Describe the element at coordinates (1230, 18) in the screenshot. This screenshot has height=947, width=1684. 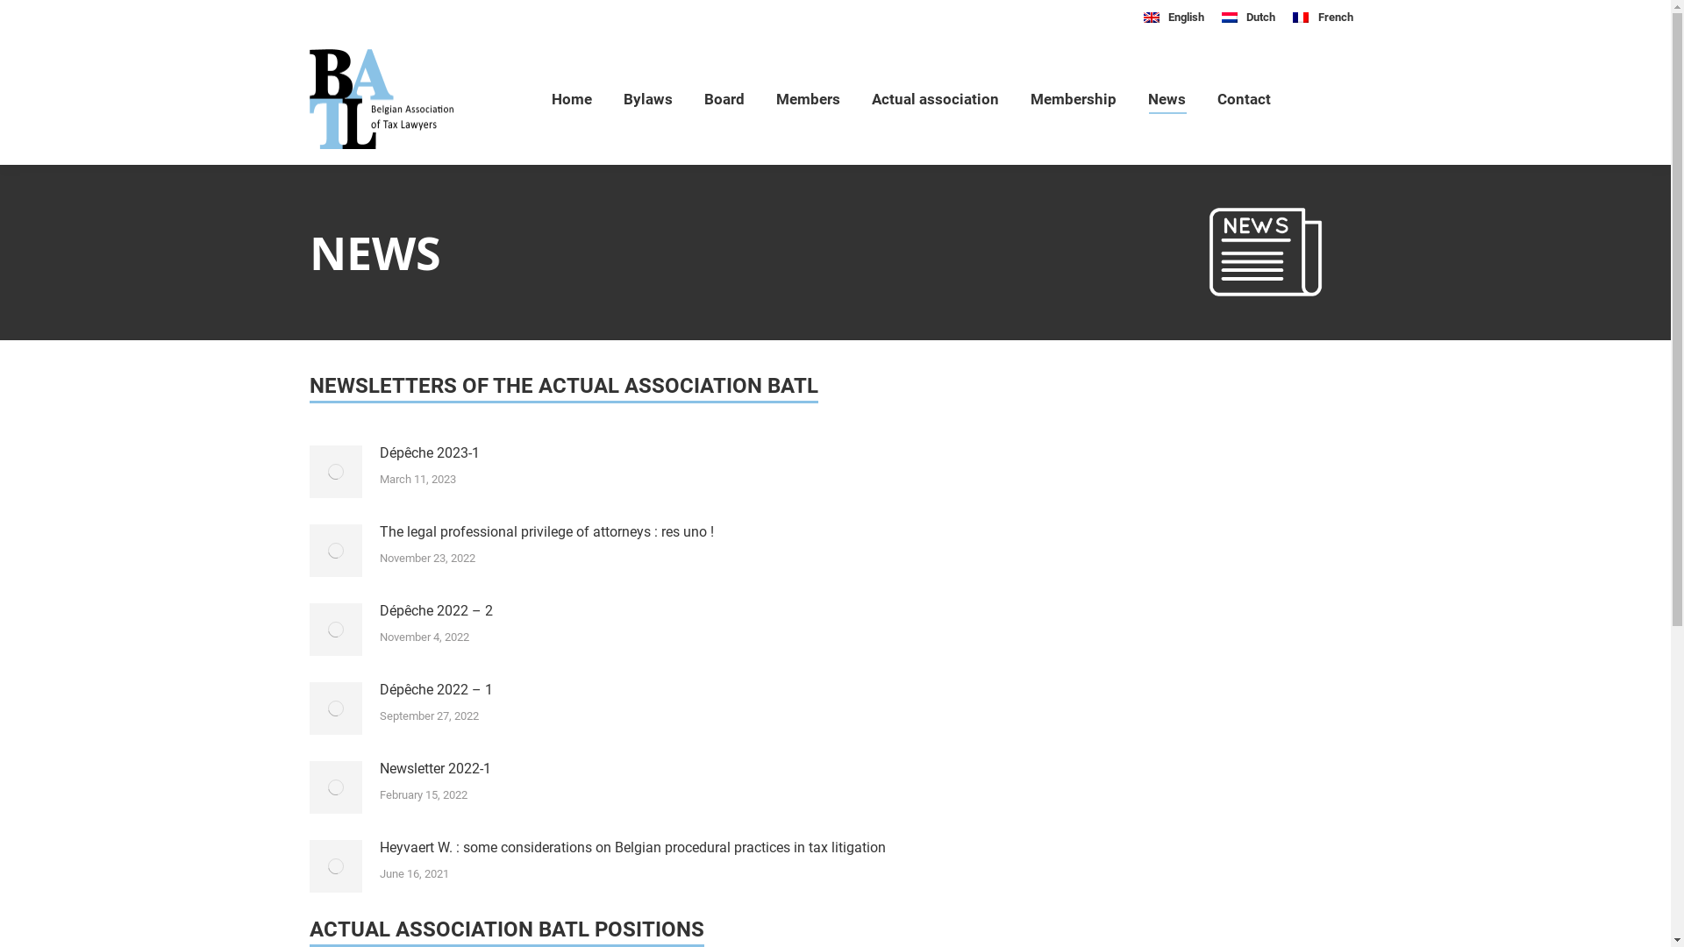
I see `Nederlands` at that location.